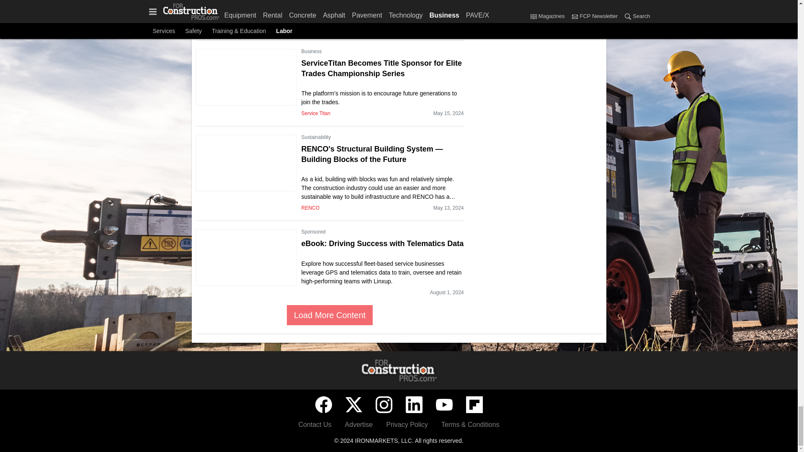  What do you see at coordinates (474, 405) in the screenshot?
I see `Flipboard icon` at bounding box center [474, 405].